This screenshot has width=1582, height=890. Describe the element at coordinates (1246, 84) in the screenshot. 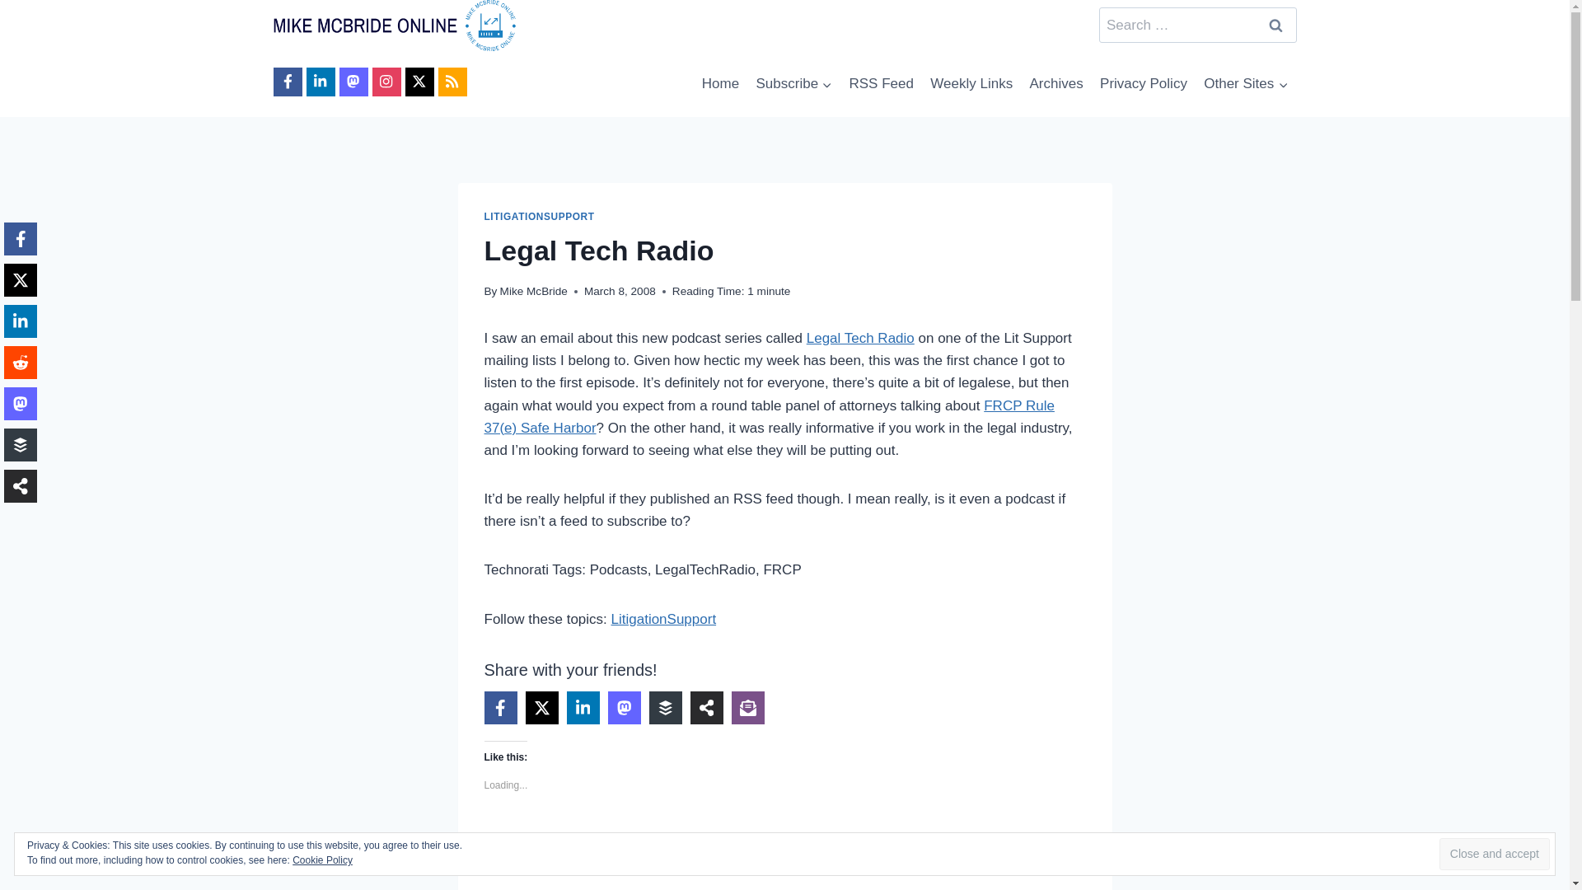

I see `Other Sites` at that location.